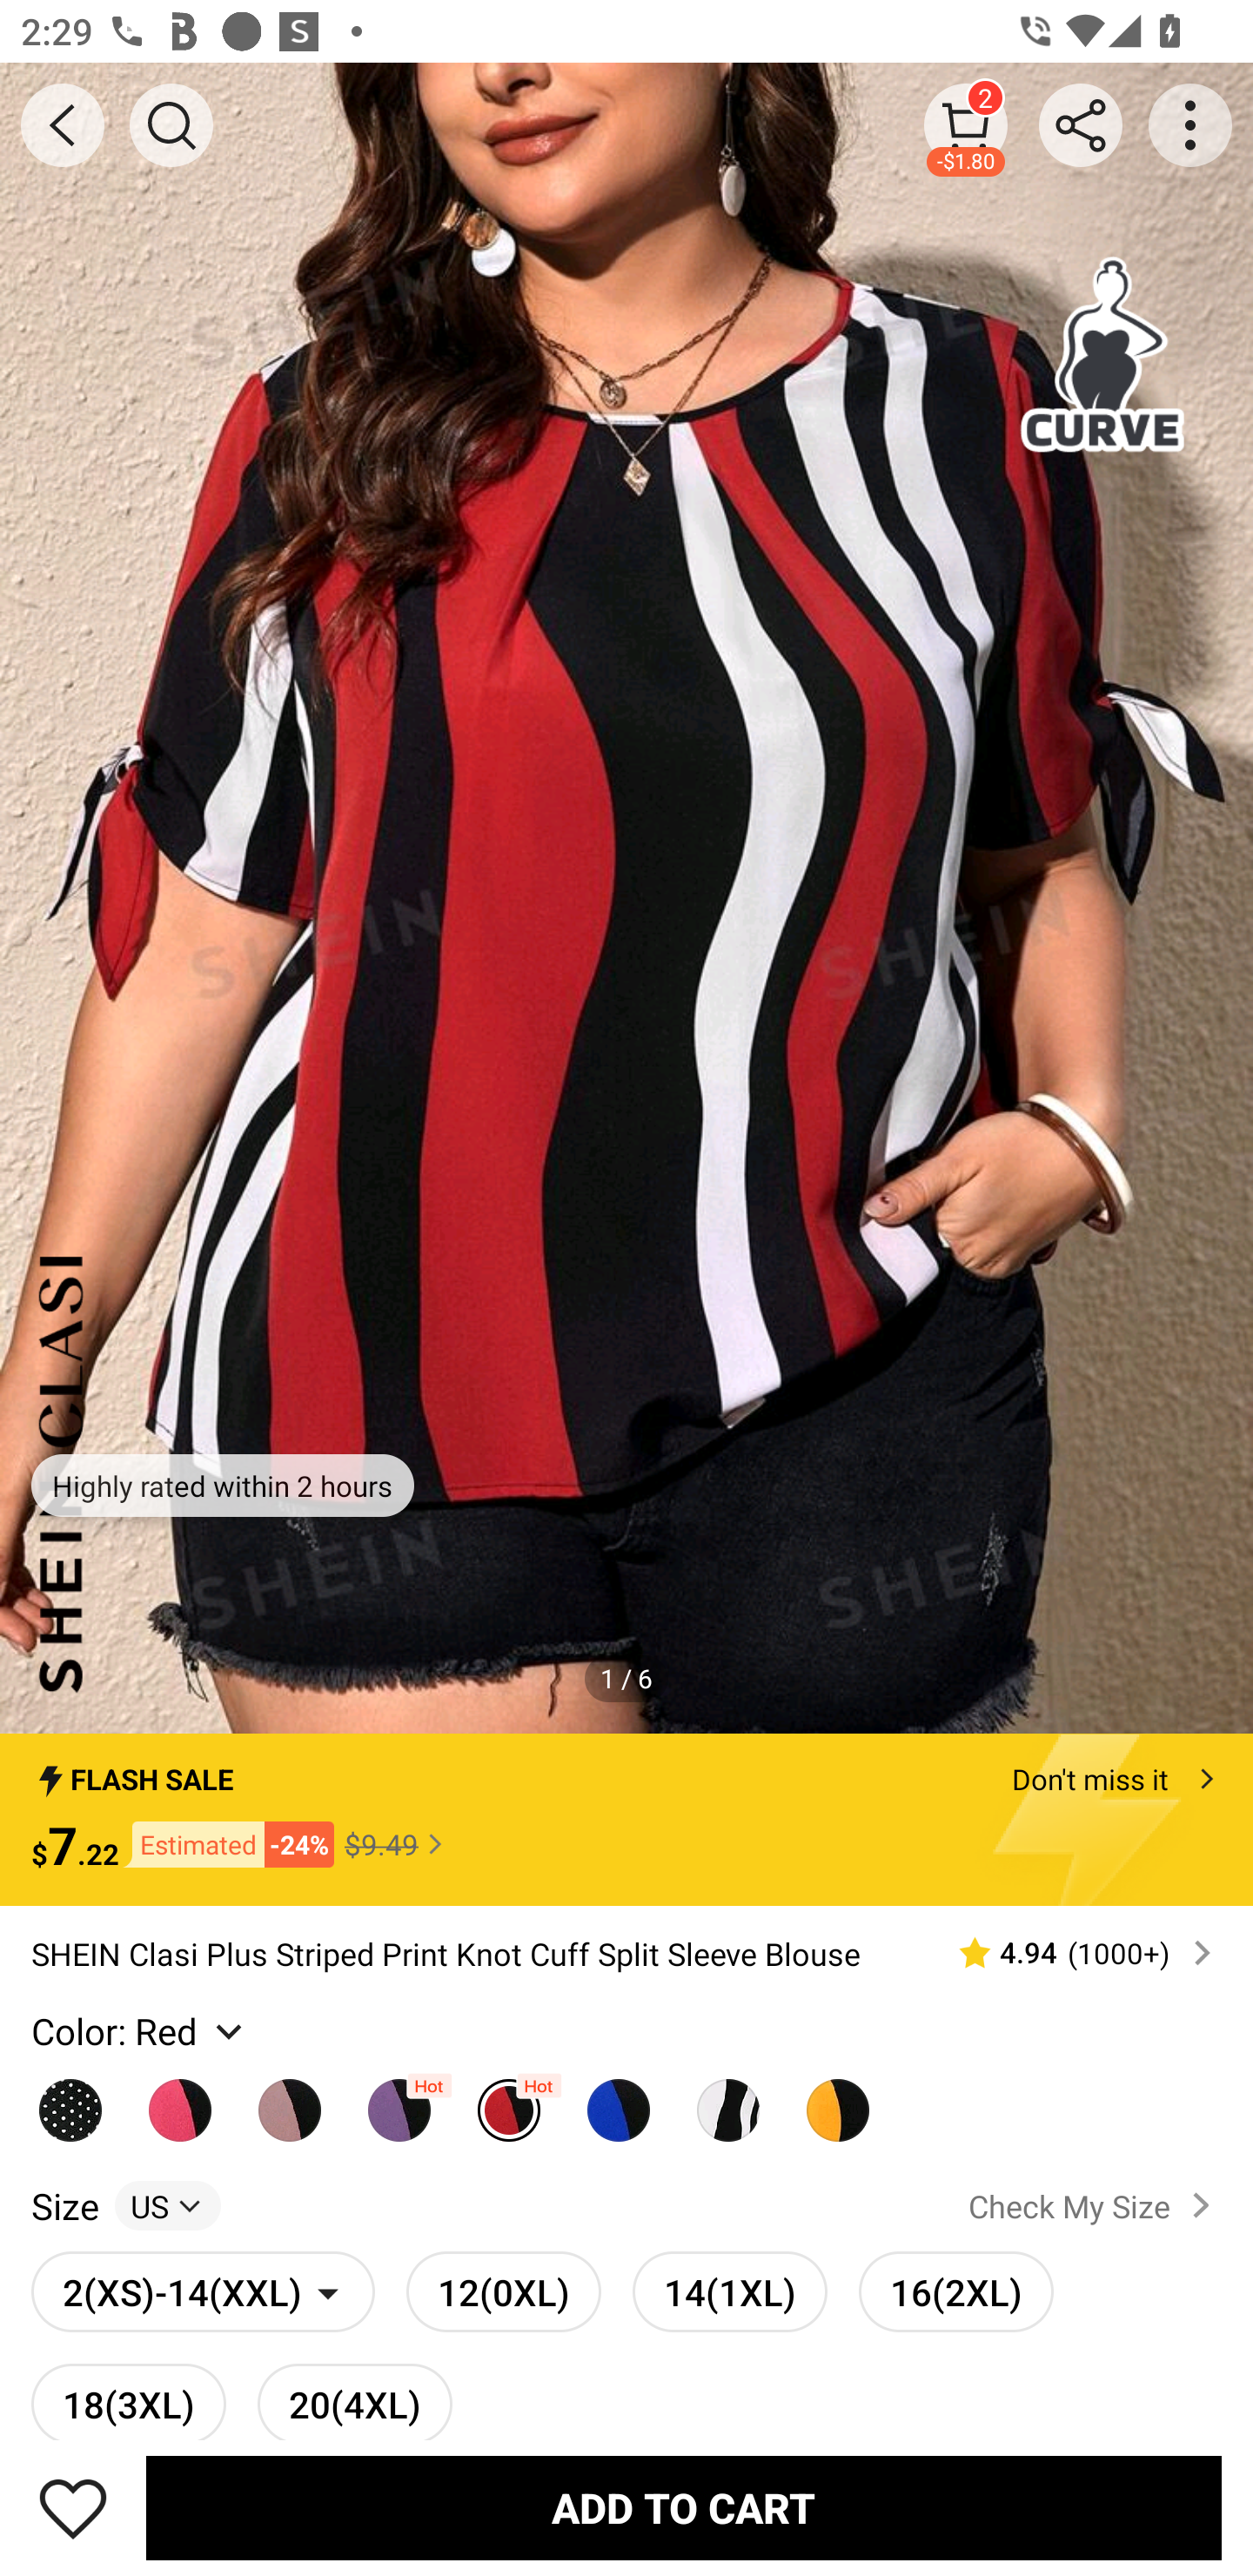  I want to click on ADD TO CART, so click(684, 2507).